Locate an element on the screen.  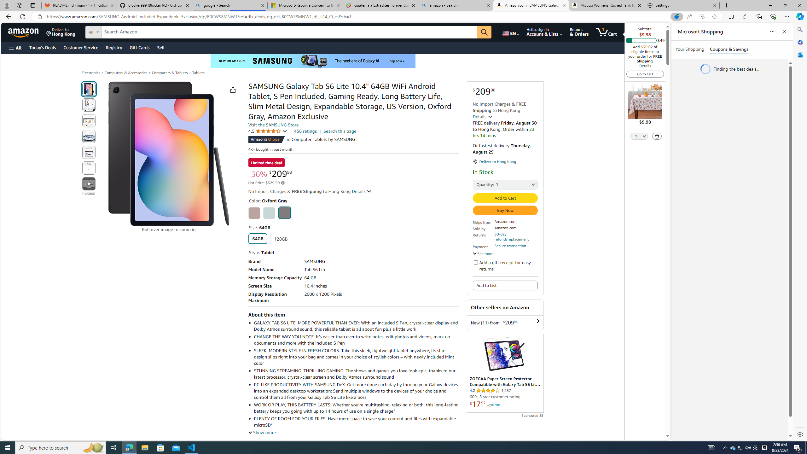
Details  is located at coordinates (362, 191).